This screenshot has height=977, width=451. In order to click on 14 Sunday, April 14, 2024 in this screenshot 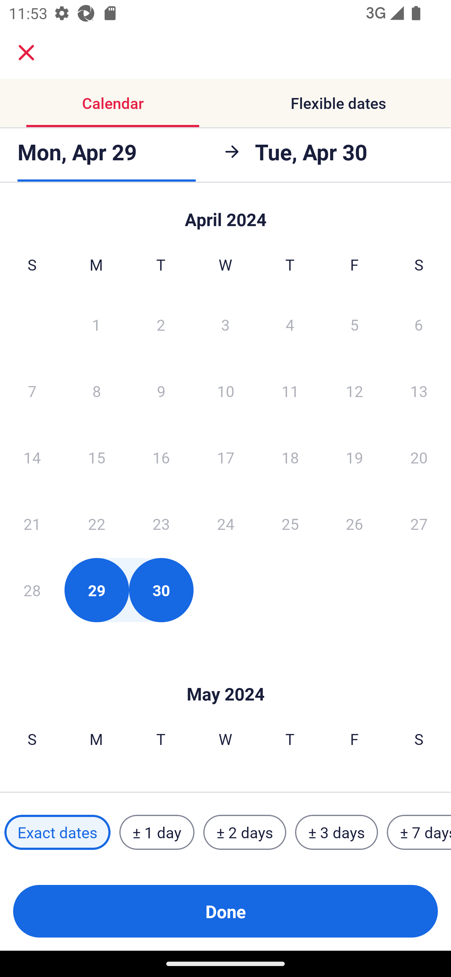, I will do `click(32, 457)`.